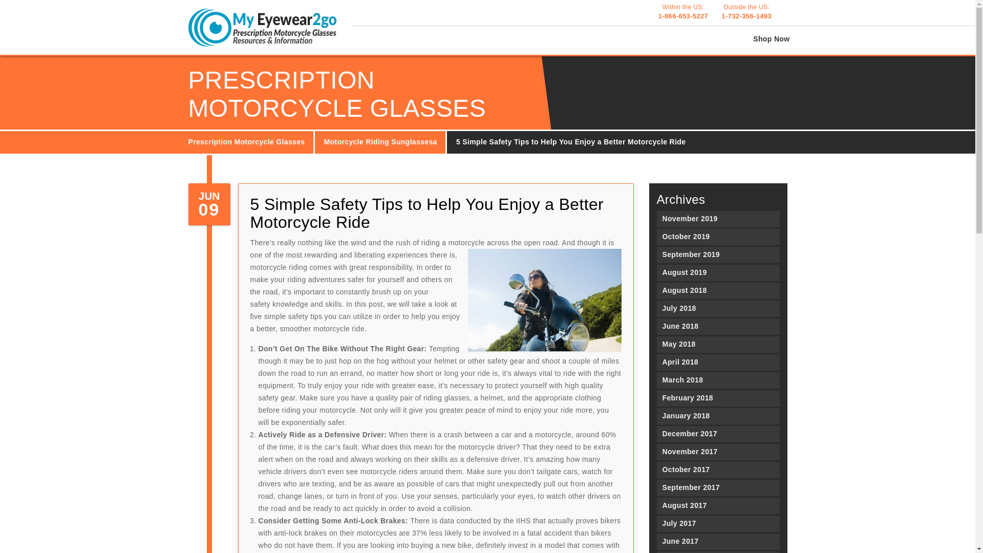  Describe the element at coordinates (718, 470) in the screenshot. I see `July 2017` at that location.